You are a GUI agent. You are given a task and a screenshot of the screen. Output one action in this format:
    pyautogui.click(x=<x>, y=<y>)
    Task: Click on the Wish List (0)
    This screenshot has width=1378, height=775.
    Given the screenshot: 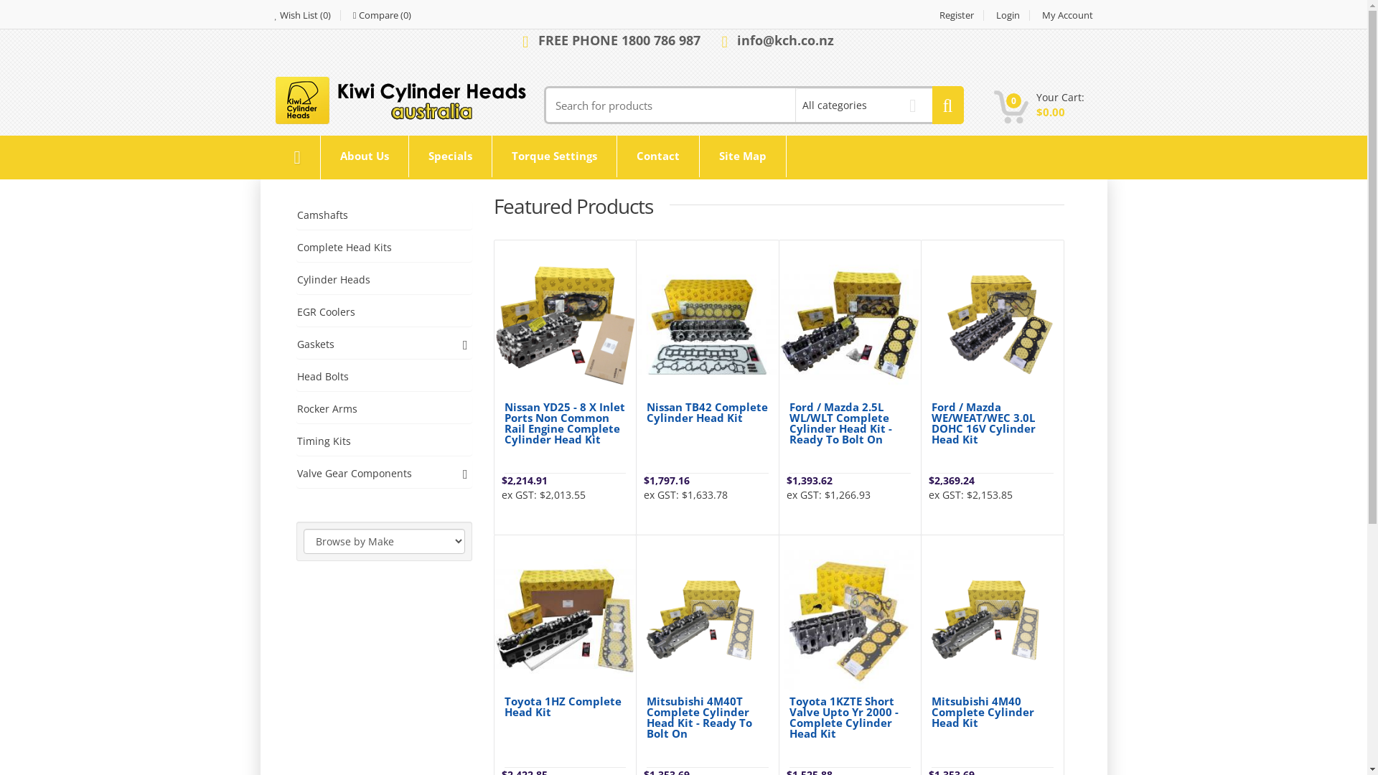 What is the action you would take?
    pyautogui.click(x=307, y=16)
    